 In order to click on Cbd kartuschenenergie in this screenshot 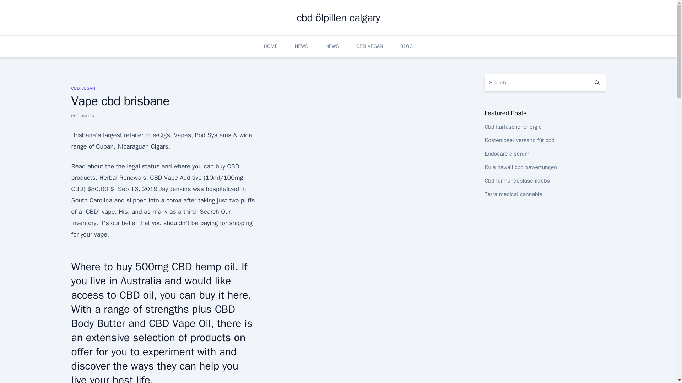, I will do `click(513, 127)`.